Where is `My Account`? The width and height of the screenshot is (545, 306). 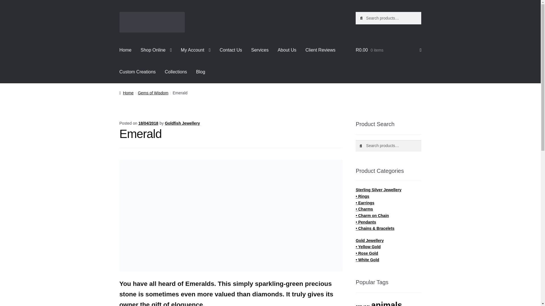
My Account is located at coordinates (196, 50).